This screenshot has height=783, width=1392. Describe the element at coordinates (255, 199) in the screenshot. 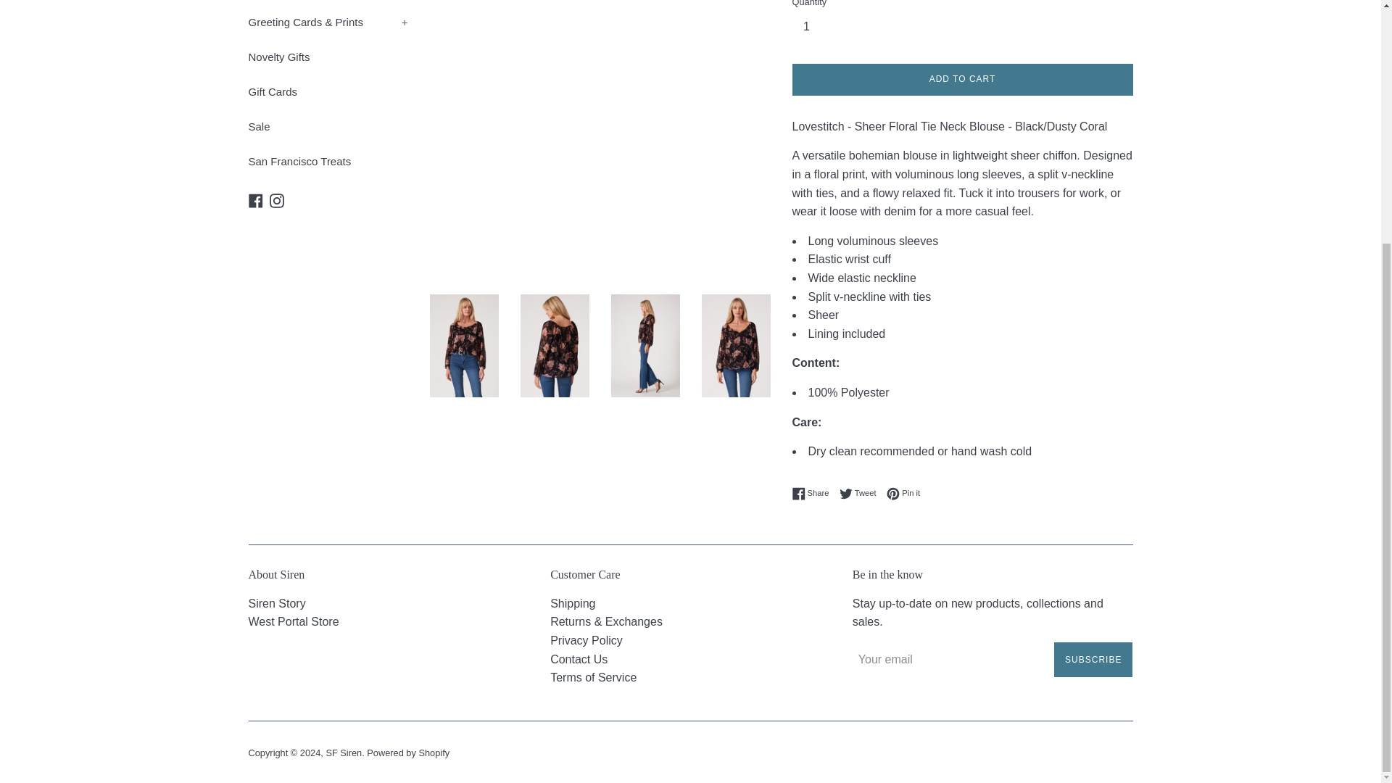

I see `SF Siren on Facebook` at that location.